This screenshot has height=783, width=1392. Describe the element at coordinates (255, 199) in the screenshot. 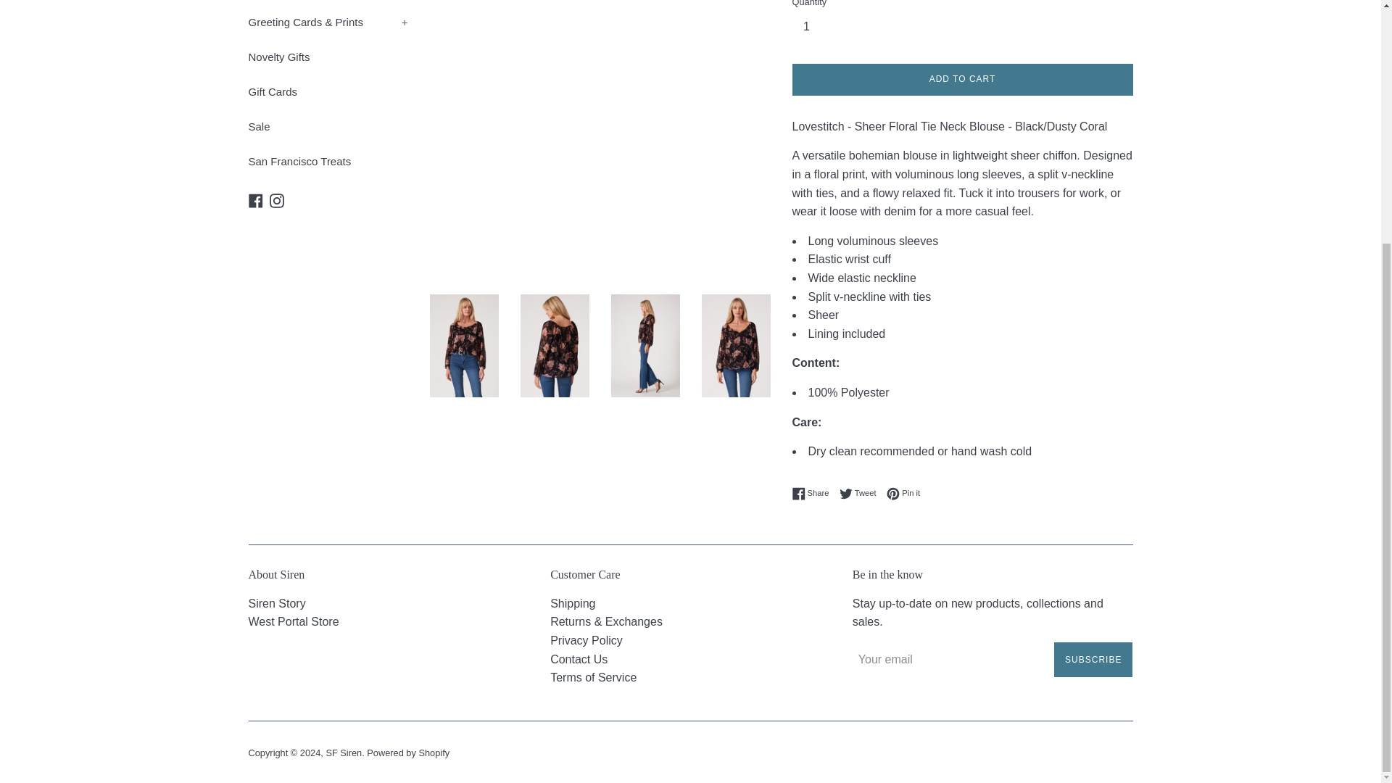

I see `SF Siren on Facebook` at that location.